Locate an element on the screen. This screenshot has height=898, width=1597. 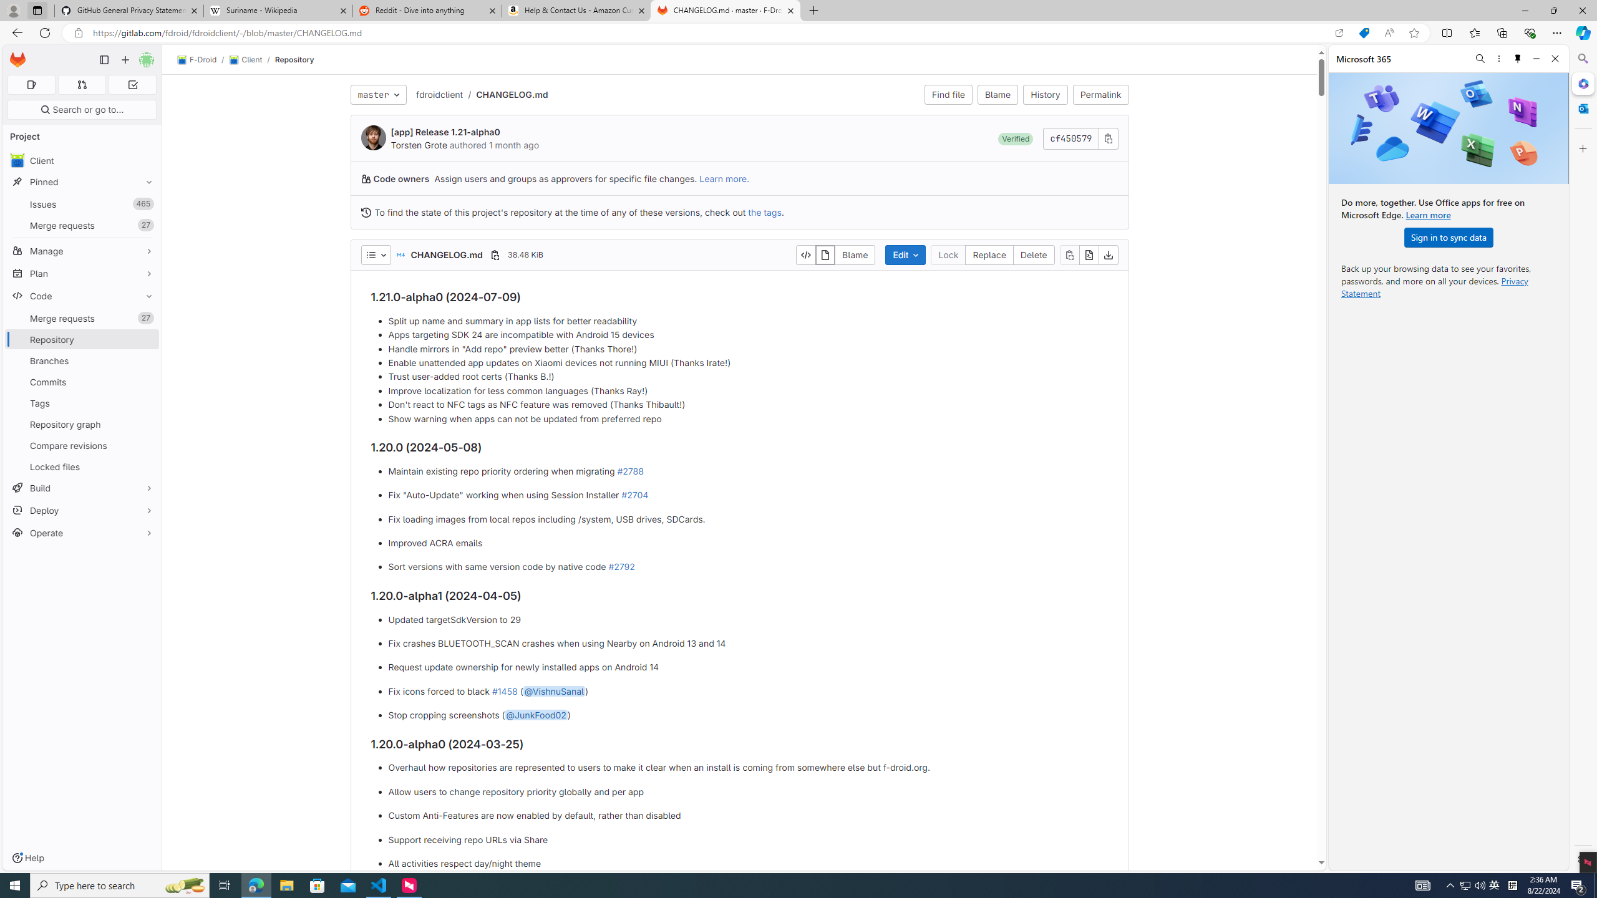
Pin Locked files is located at coordinates (146, 466).